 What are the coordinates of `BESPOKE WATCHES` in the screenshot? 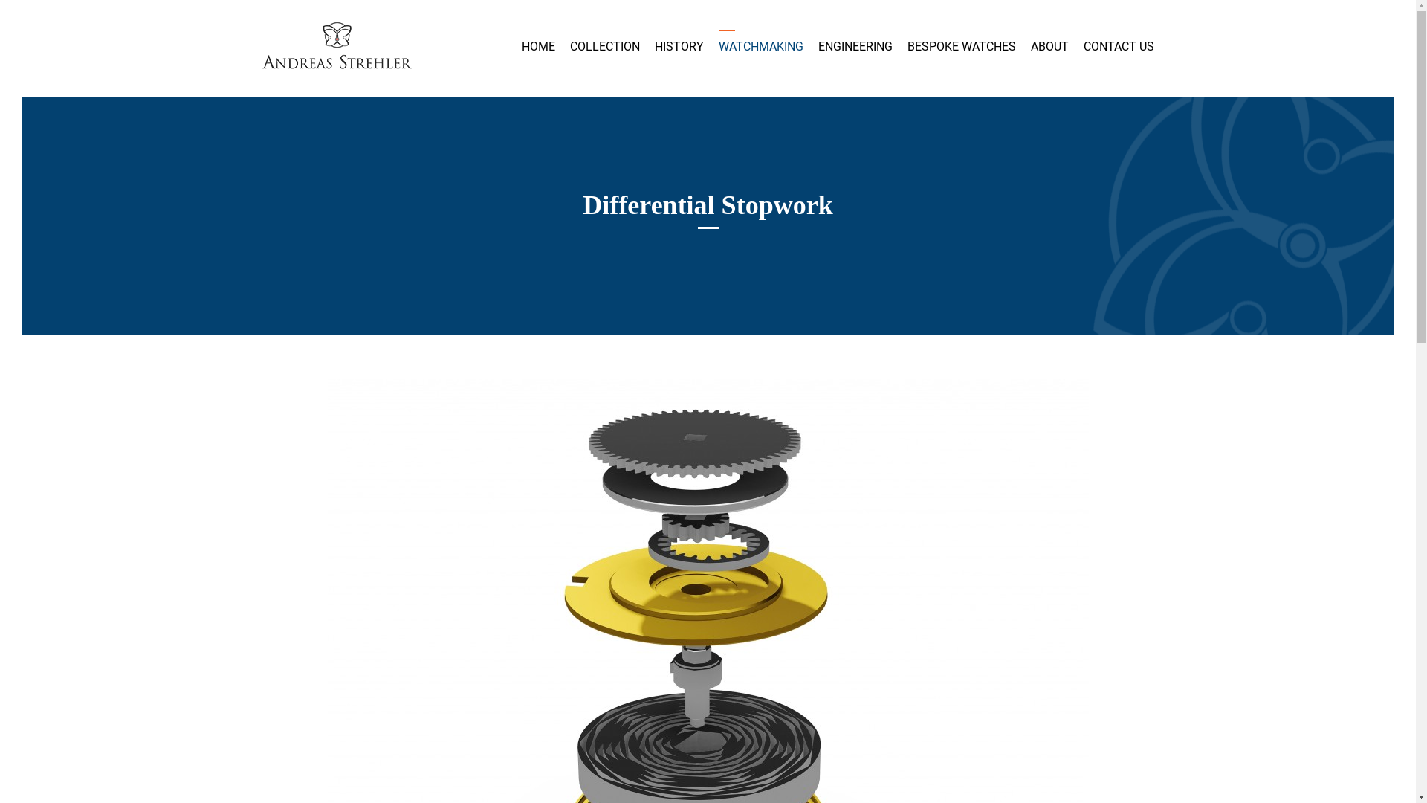 It's located at (961, 47).